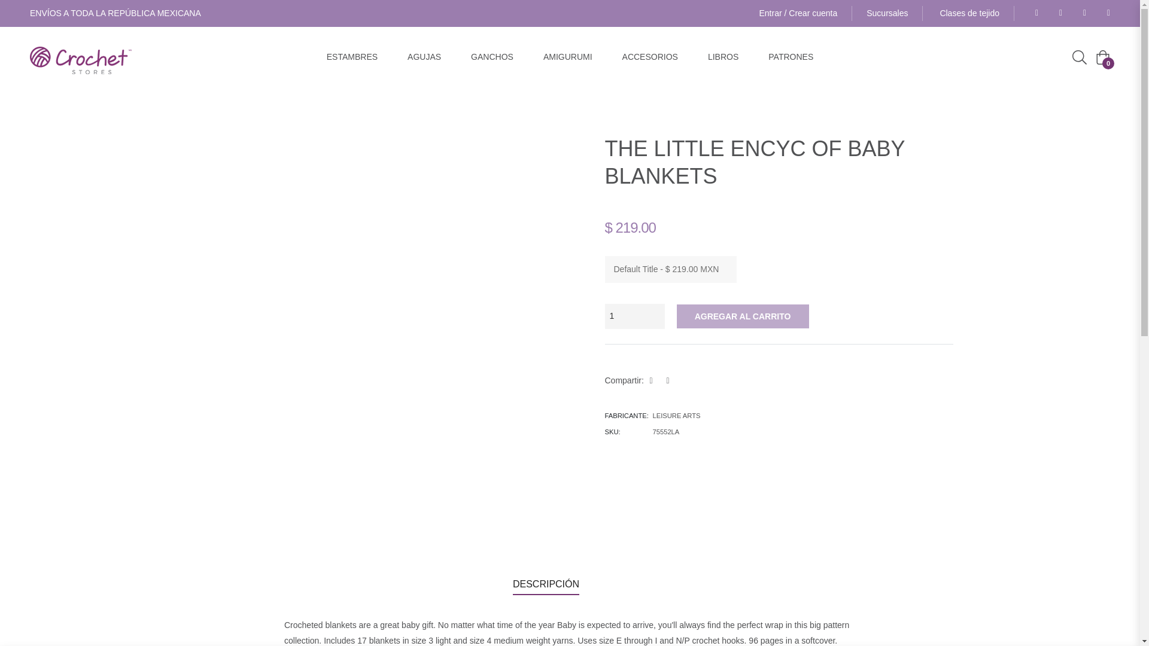 The height and width of the screenshot is (646, 1149). I want to click on GANCHOS, so click(492, 57).